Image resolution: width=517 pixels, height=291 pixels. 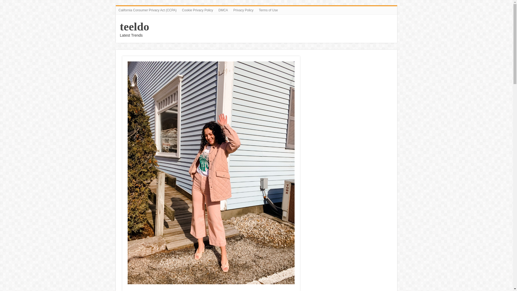 What do you see at coordinates (211, 290) in the screenshot?
I see `Advertisement` at bounding box center [211, 290].